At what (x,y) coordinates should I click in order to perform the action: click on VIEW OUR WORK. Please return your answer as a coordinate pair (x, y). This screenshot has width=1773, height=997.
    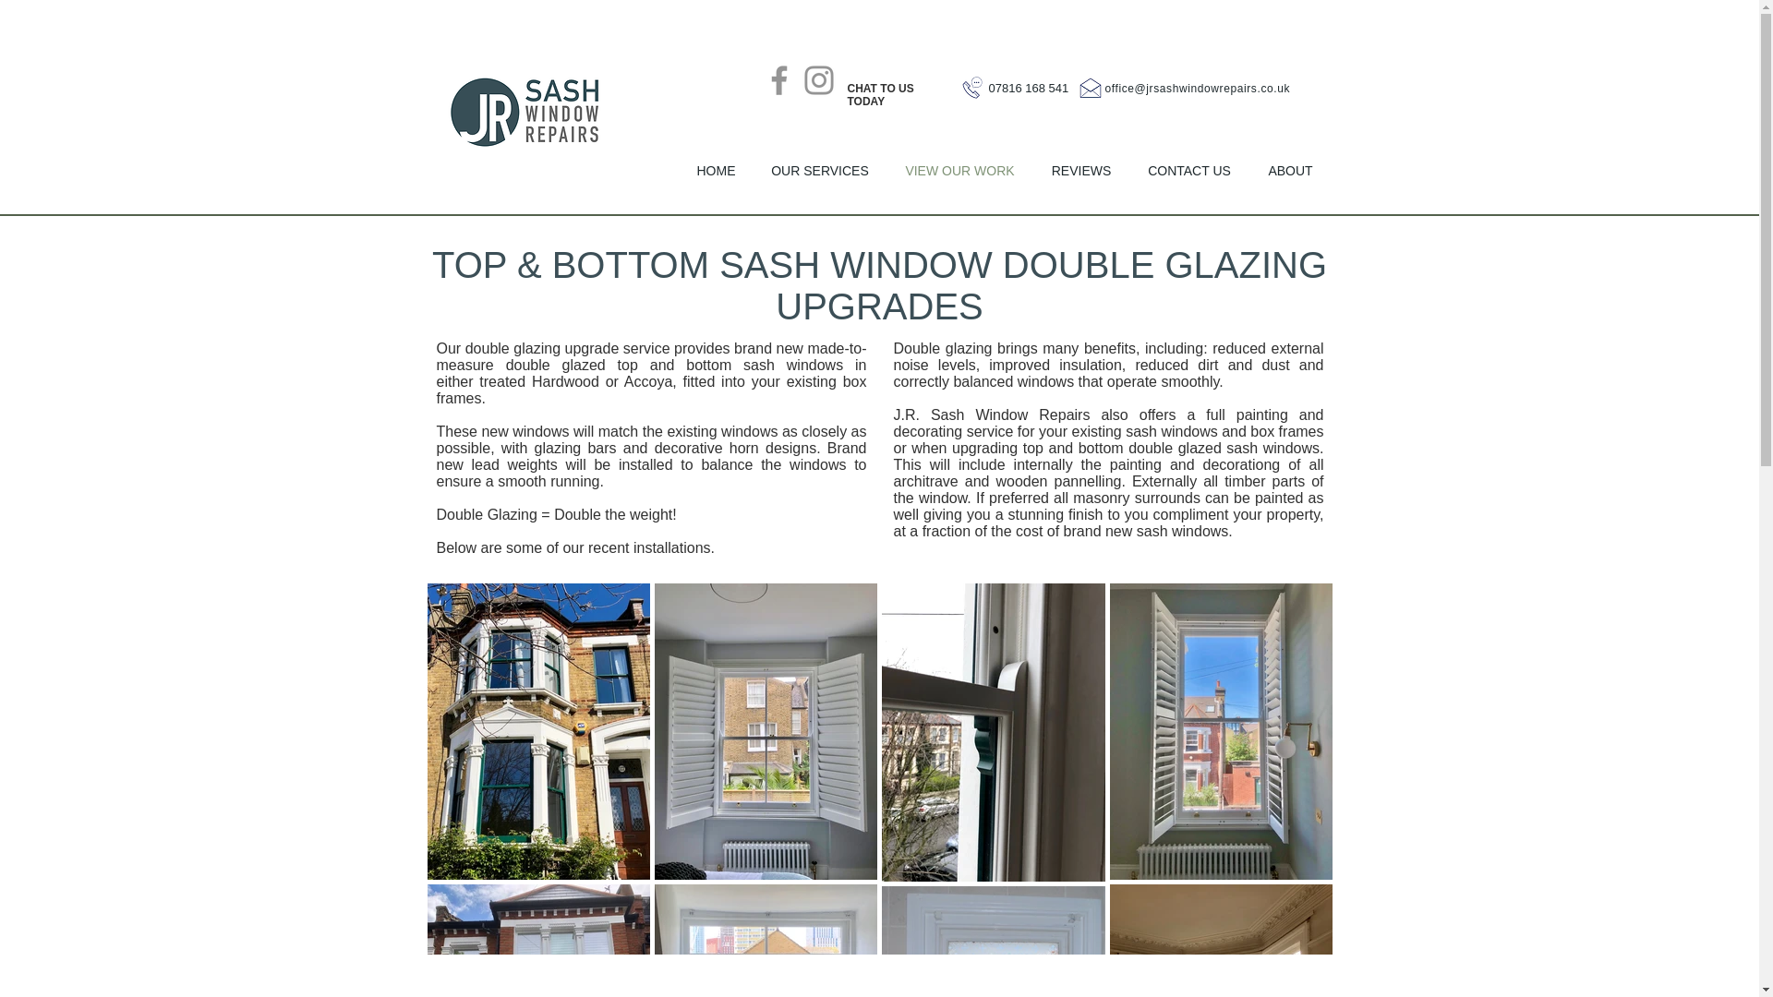
    Looking at the image, I should click on (960, 172).